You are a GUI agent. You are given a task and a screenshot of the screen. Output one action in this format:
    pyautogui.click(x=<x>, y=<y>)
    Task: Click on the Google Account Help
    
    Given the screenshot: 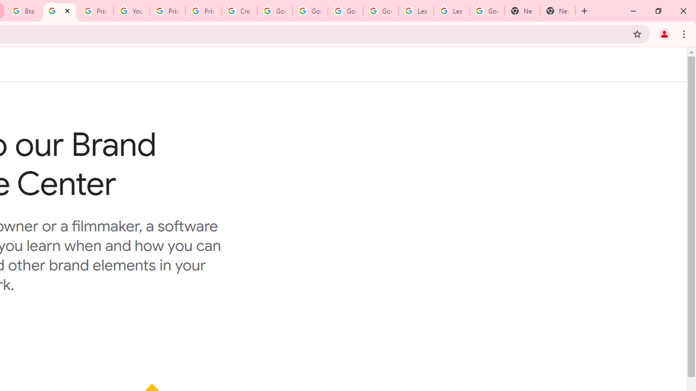 What is the action you would take?
    pyautogui.click(x=310, y=11)
    